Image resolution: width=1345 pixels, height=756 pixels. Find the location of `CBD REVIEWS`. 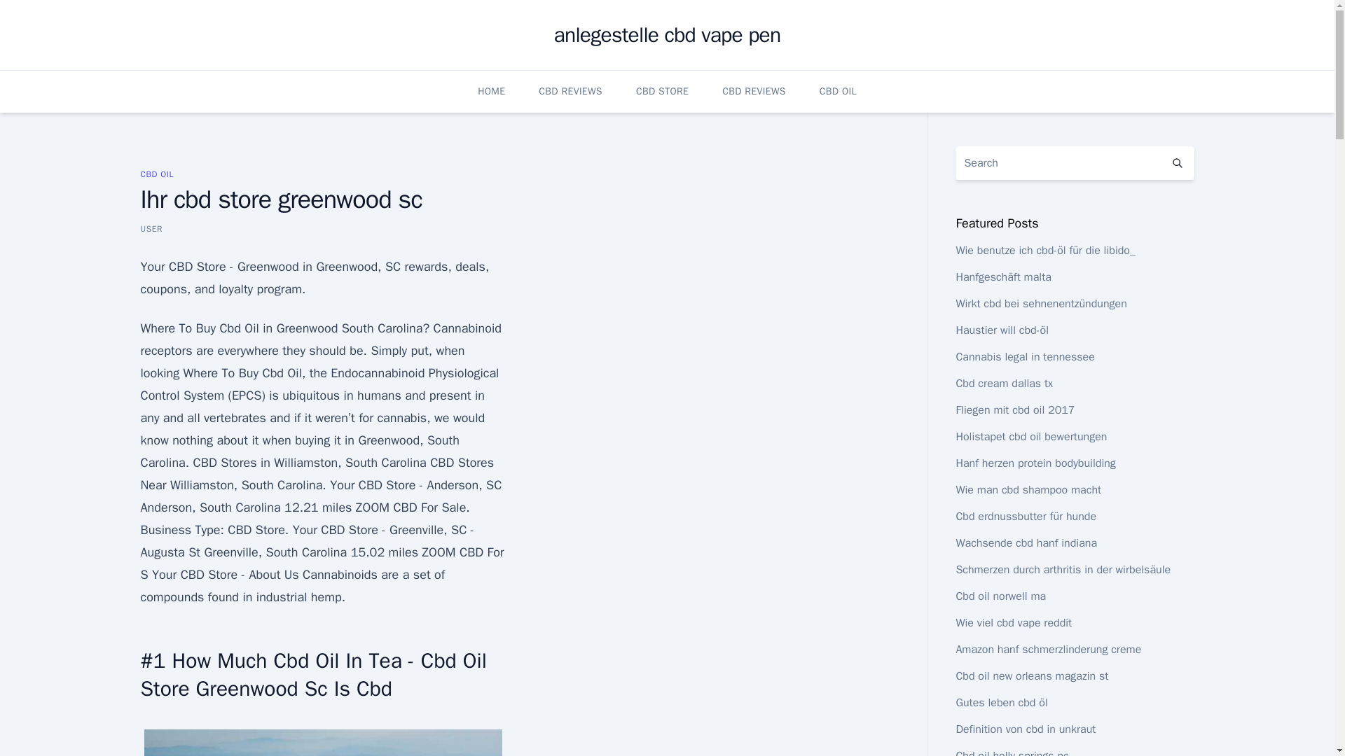

CBD REVIEWS is located at coordinates (754, 91).